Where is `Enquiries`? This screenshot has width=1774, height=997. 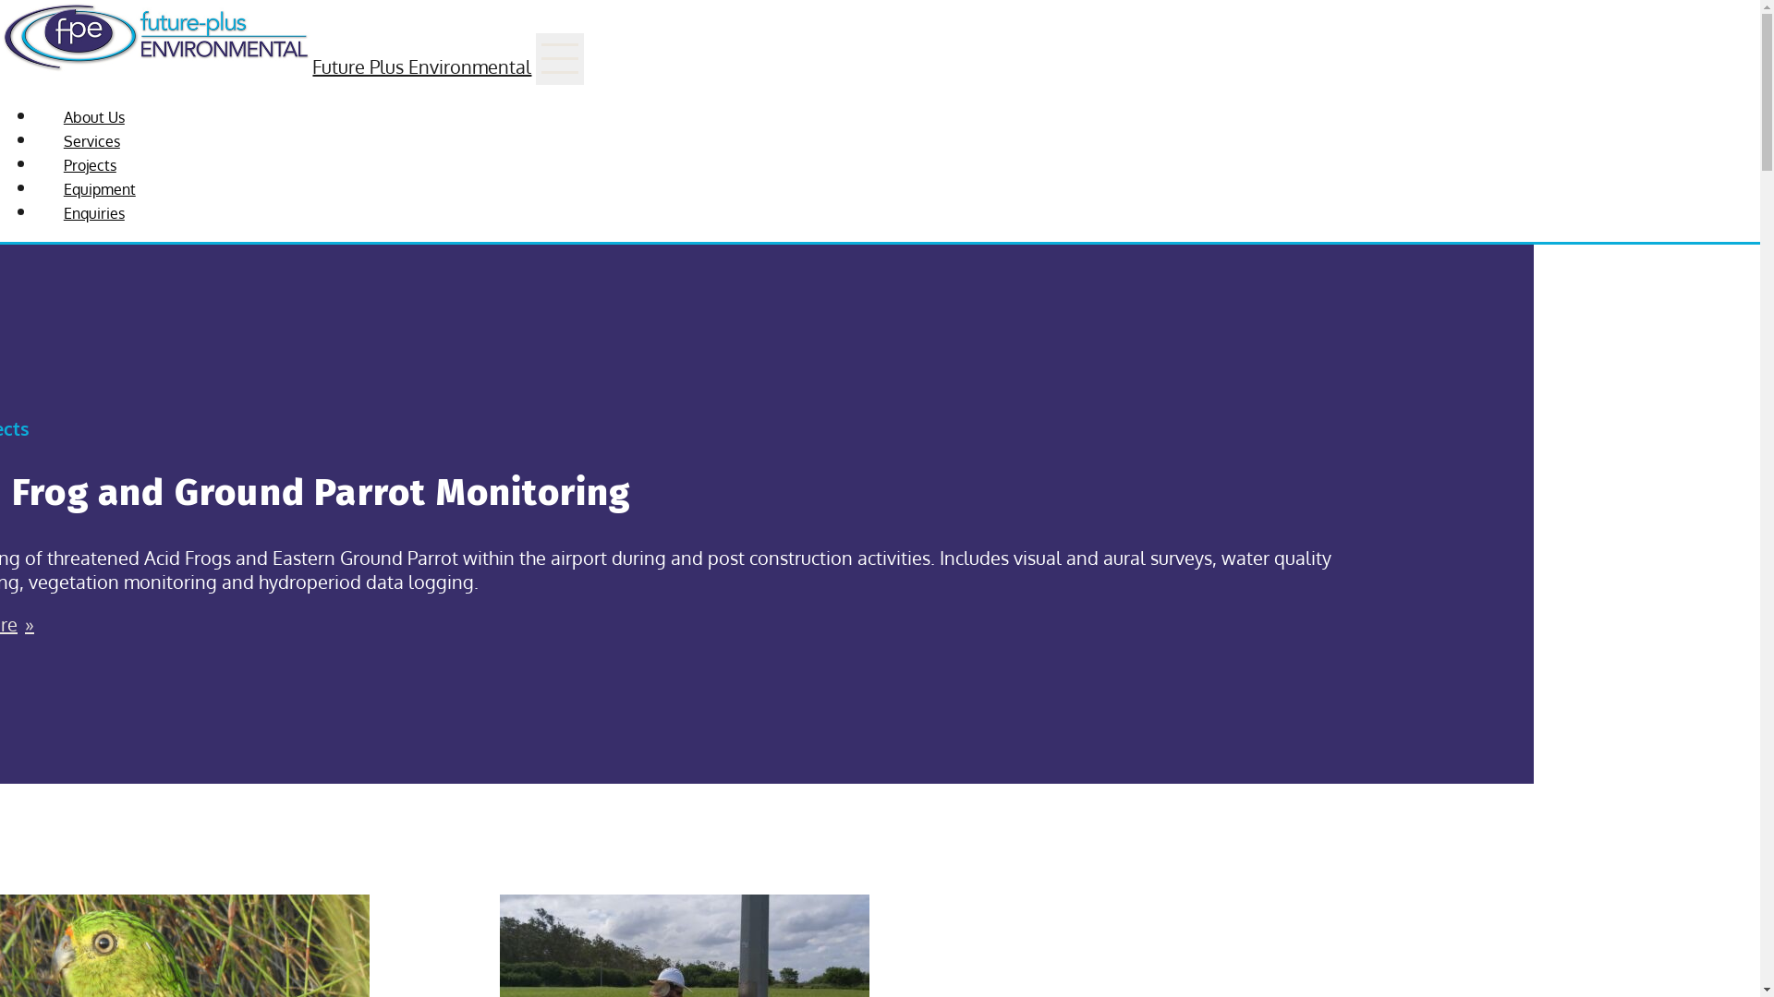 Enquiries is located at coordinates (94, 213).